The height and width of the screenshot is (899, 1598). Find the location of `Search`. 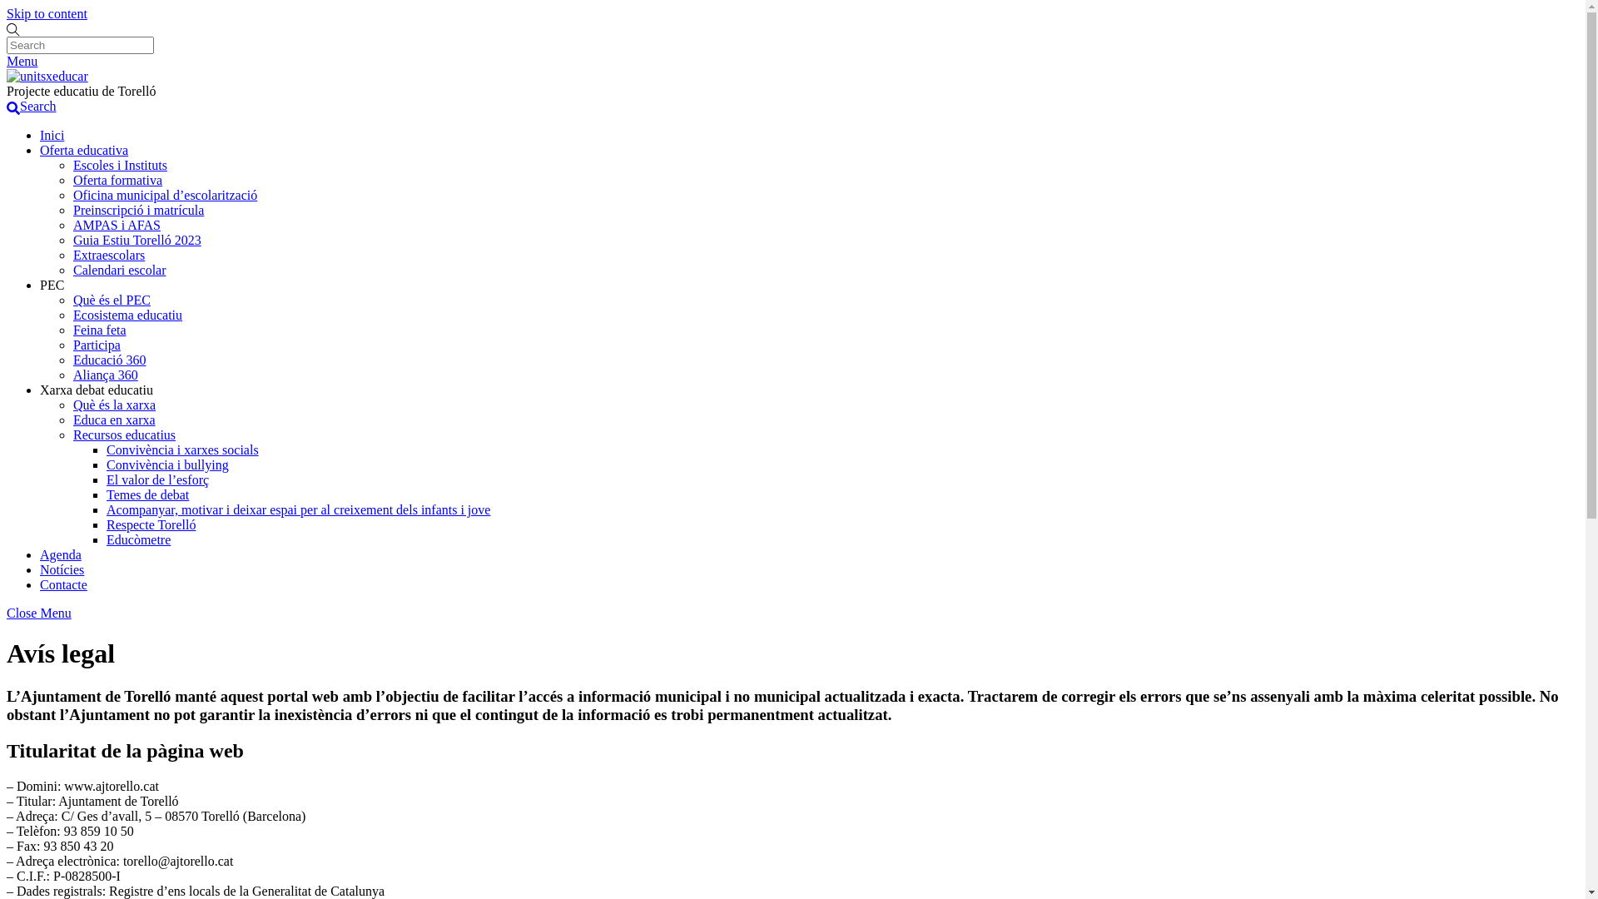

Search is located at coordinates (80, 45).